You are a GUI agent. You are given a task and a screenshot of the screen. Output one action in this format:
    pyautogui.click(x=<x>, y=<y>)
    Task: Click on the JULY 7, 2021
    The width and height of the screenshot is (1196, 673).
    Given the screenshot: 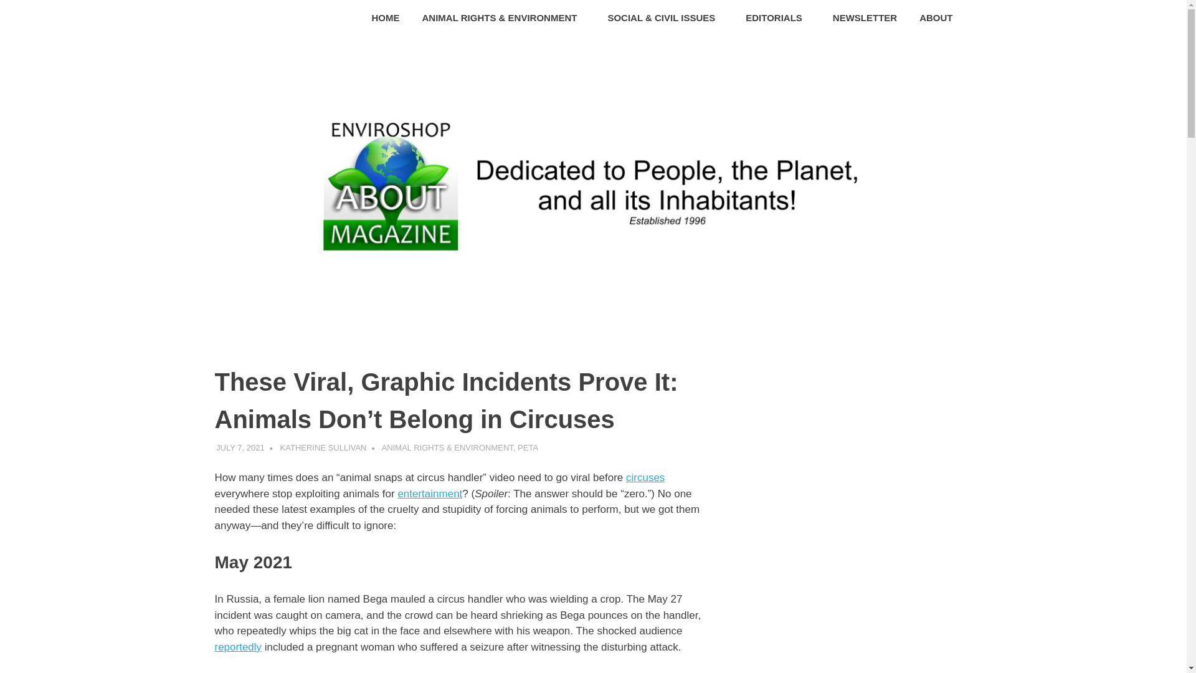 What is the action you would take?
    pyautogui.click(x=240, y=447)
    